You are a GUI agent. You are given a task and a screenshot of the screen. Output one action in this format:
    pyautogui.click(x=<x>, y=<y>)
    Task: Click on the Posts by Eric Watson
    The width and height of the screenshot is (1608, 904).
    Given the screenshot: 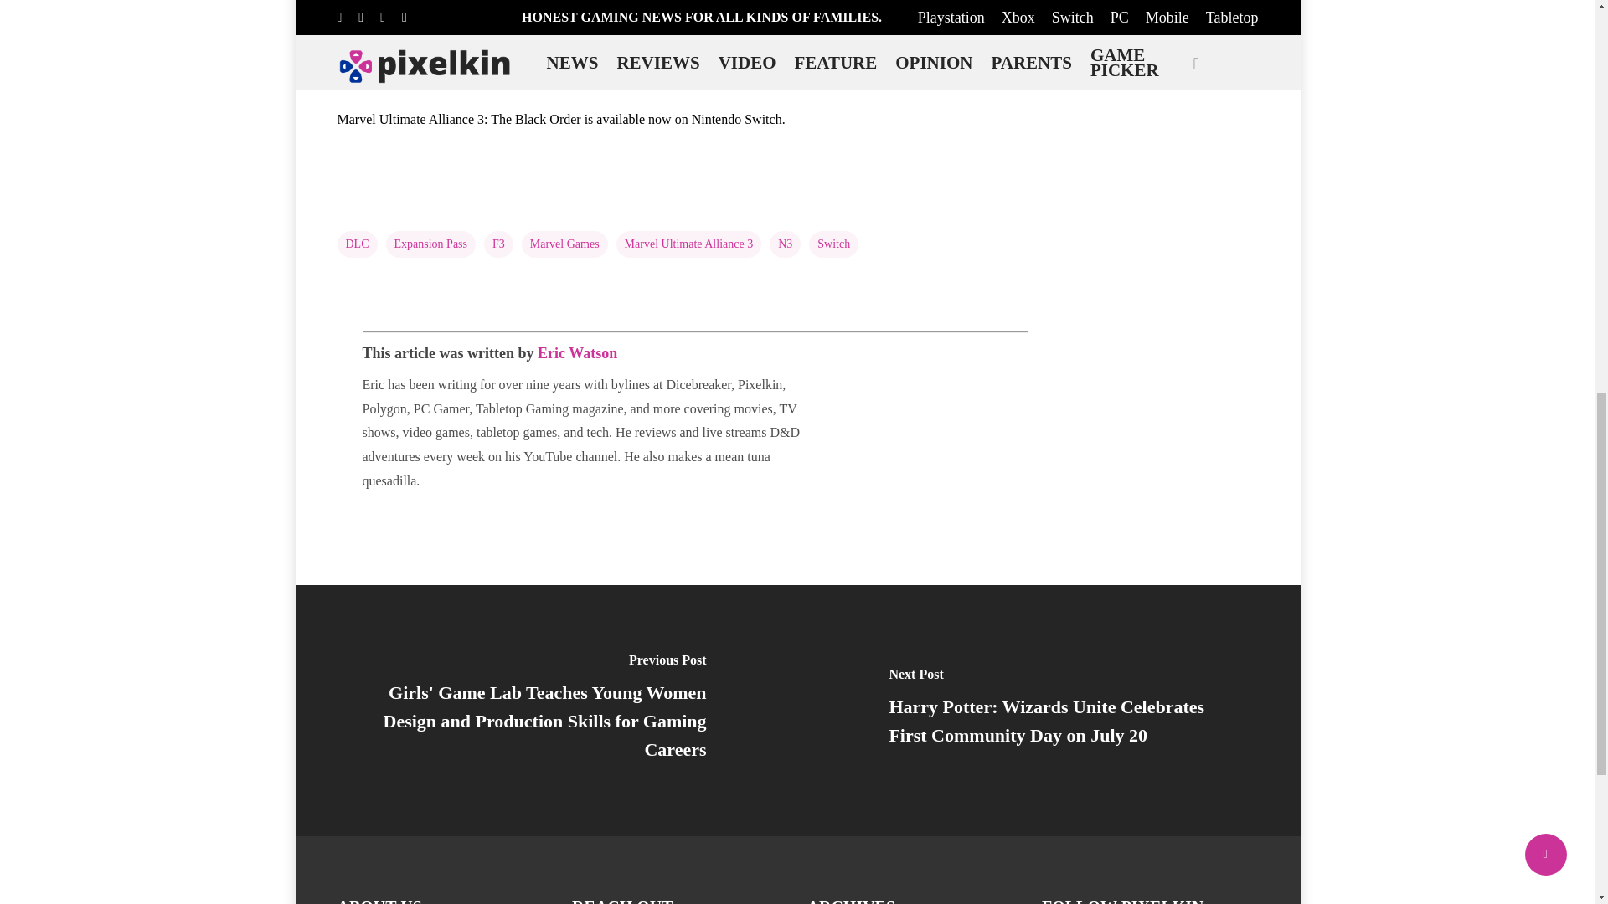 What is the action you would take?
    pyautogui.click(x=577, y=353)
    